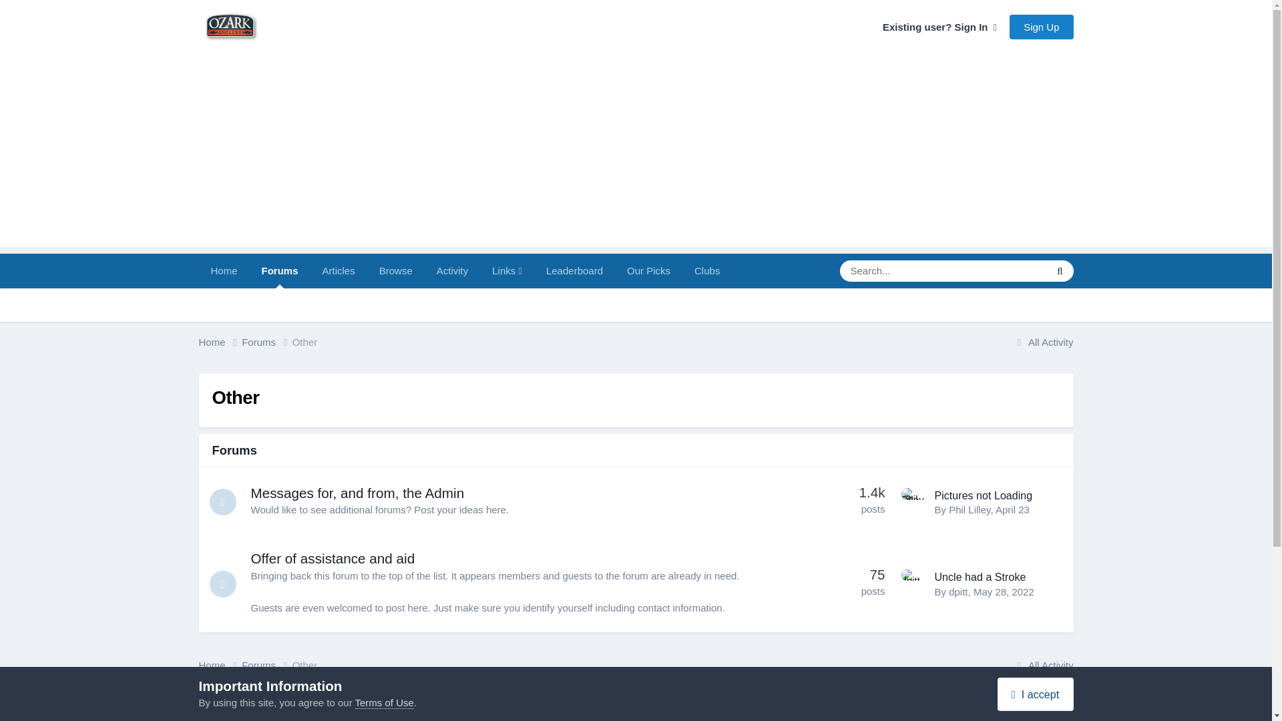 This screenshot has height=721, width=1282. Describe the element at coordinates (280, 271) in the screenshot. I see `Forums` at that location.